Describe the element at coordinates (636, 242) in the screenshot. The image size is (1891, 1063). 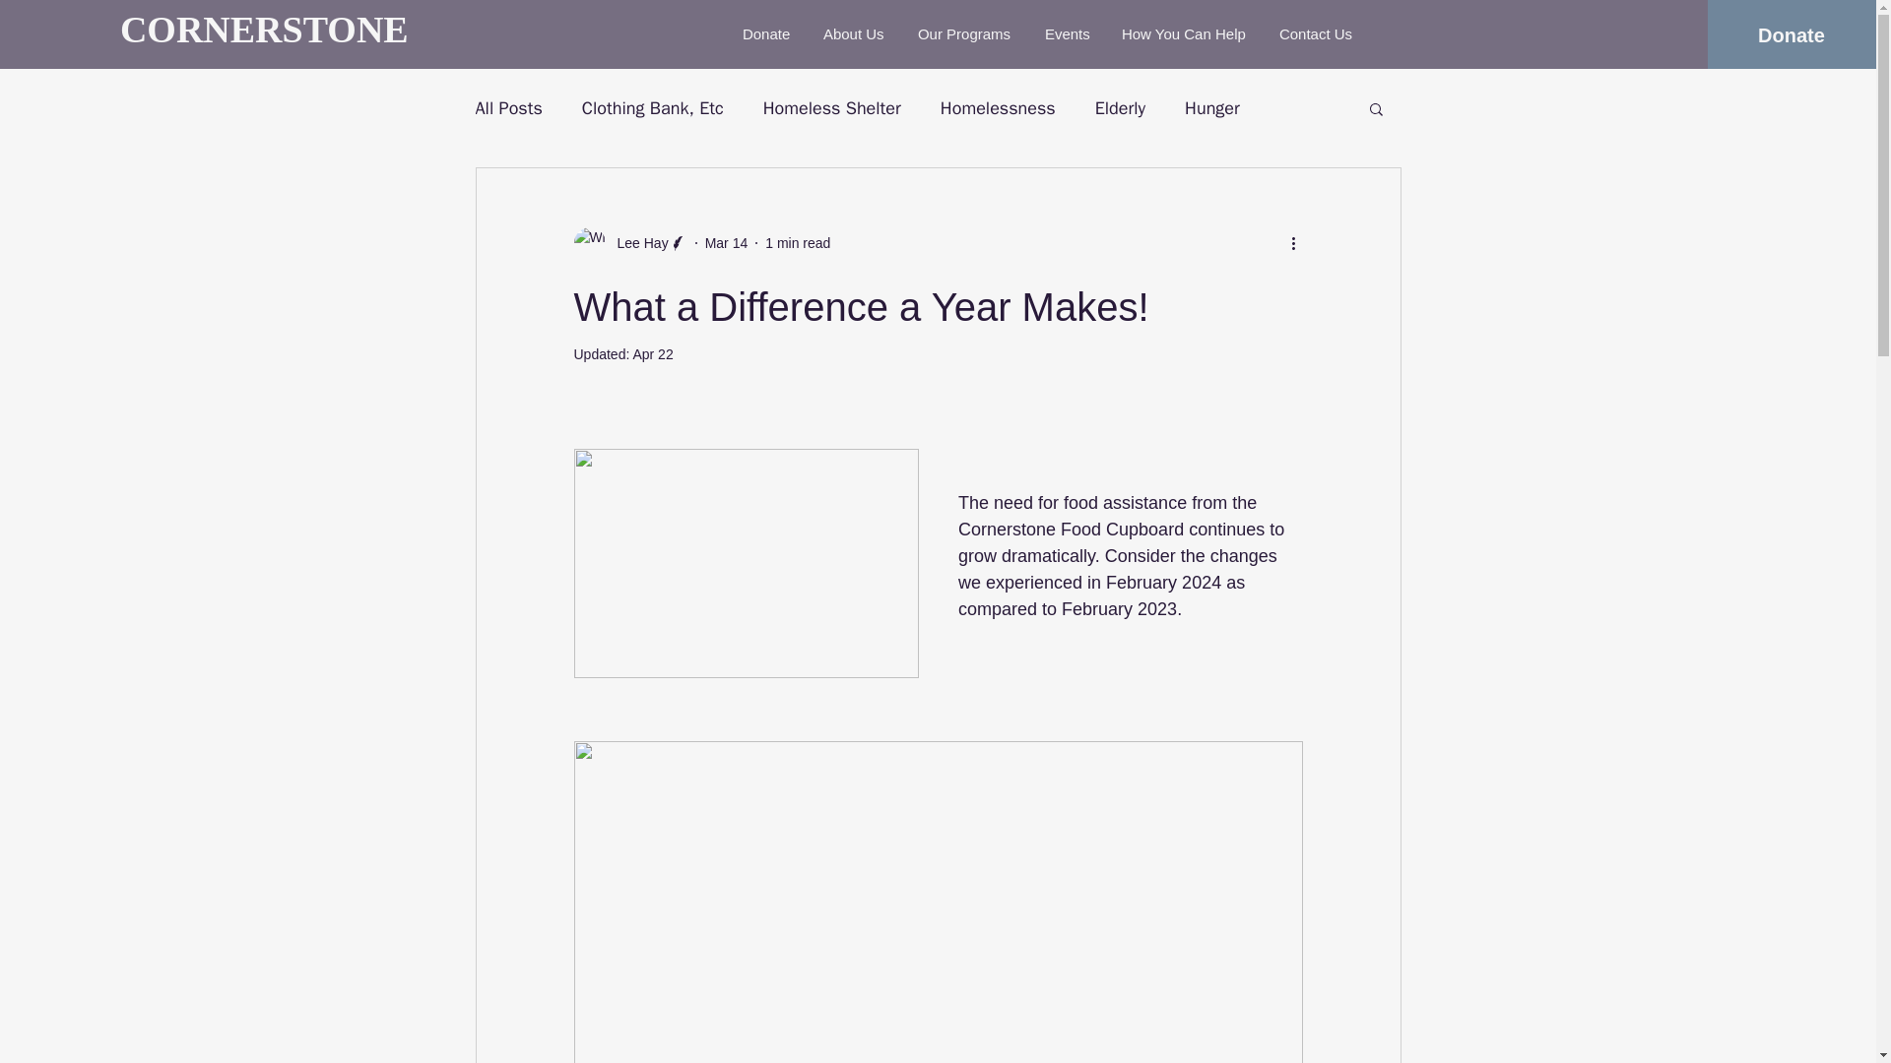
I see `Lee Hay` at that location.